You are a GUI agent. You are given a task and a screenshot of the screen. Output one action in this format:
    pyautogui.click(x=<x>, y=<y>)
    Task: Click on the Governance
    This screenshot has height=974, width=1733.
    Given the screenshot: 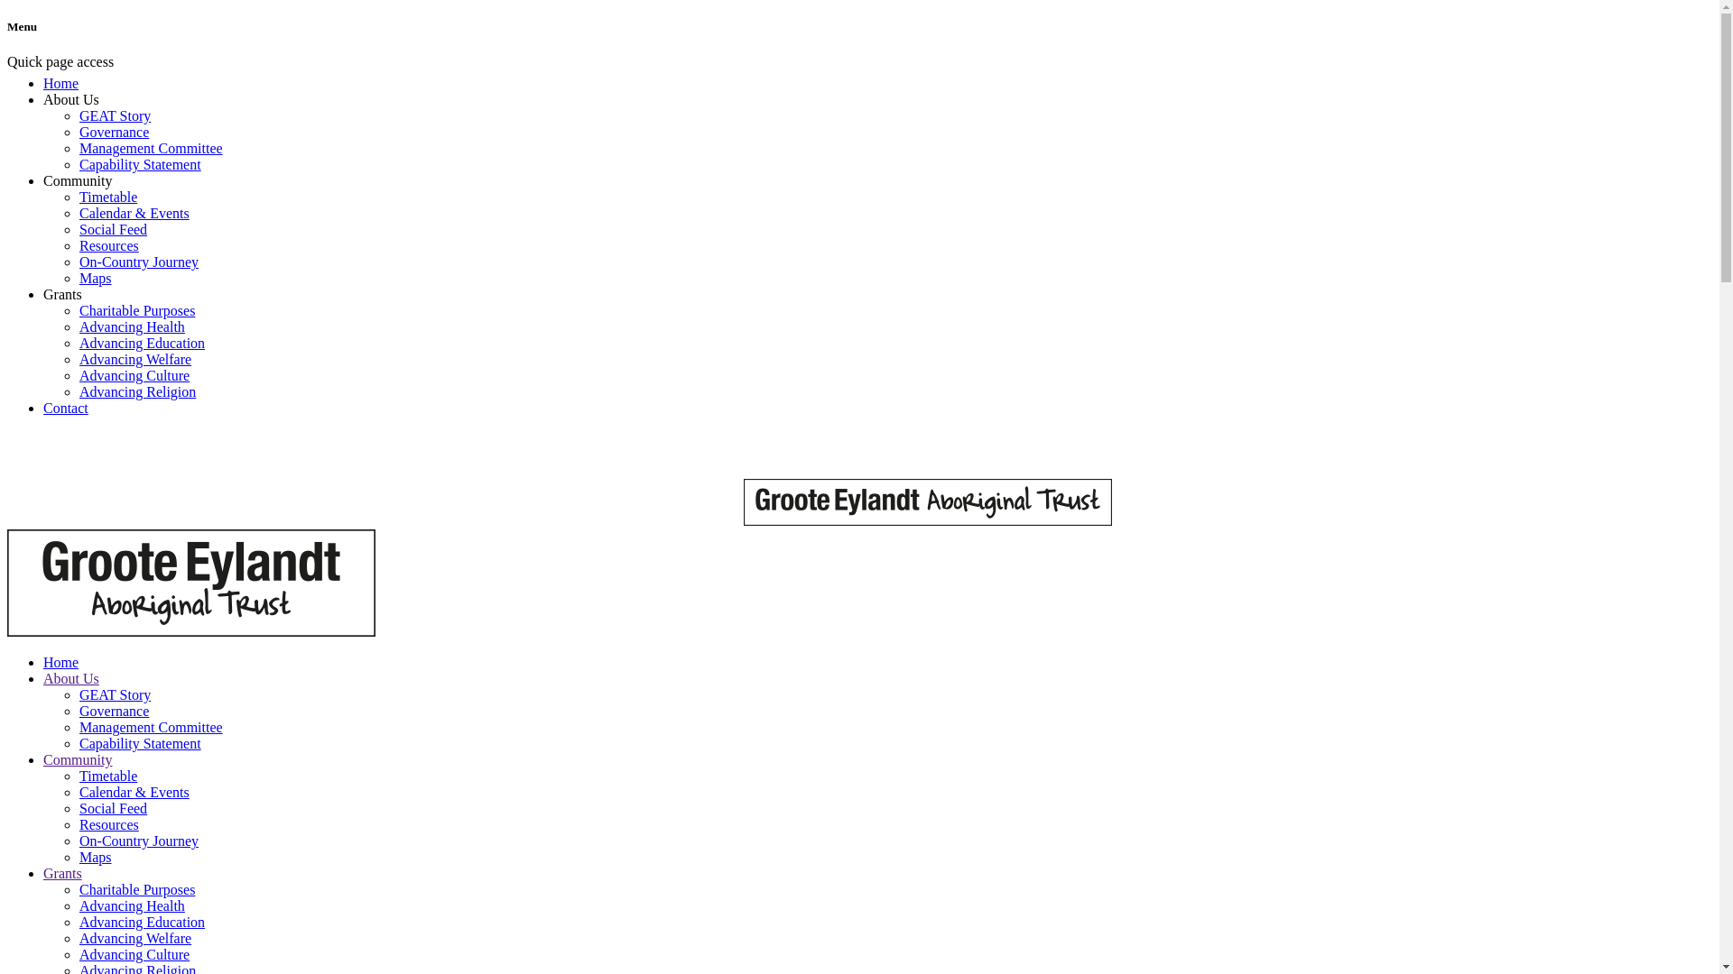 What is the action you would take?
    pyautogui.click(x=114, y=132)
    